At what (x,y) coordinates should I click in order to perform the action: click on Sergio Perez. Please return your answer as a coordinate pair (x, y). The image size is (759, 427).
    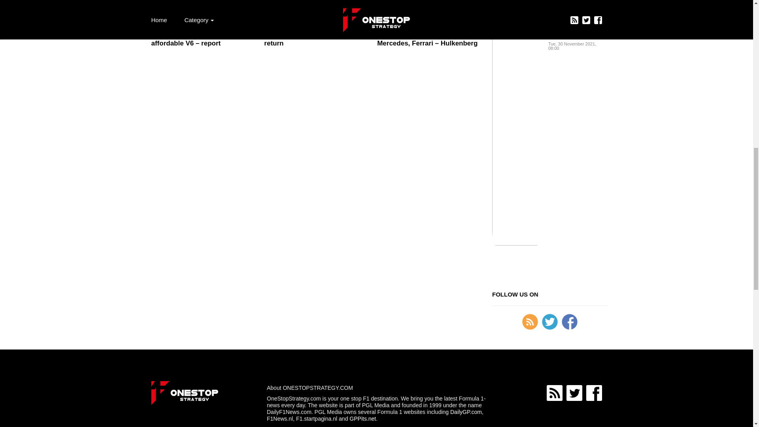
    Looking at the image, I should click on (588, 12).